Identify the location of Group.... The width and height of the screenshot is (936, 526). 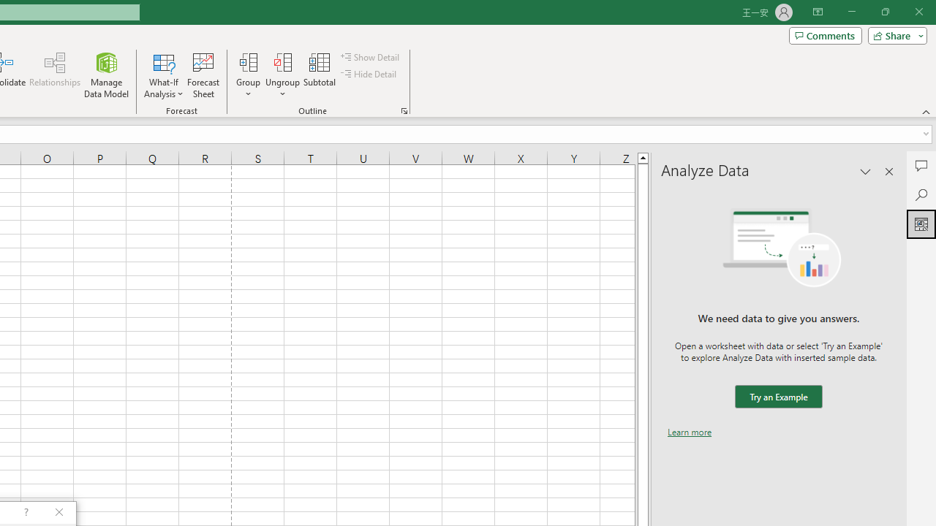
(248, 61).